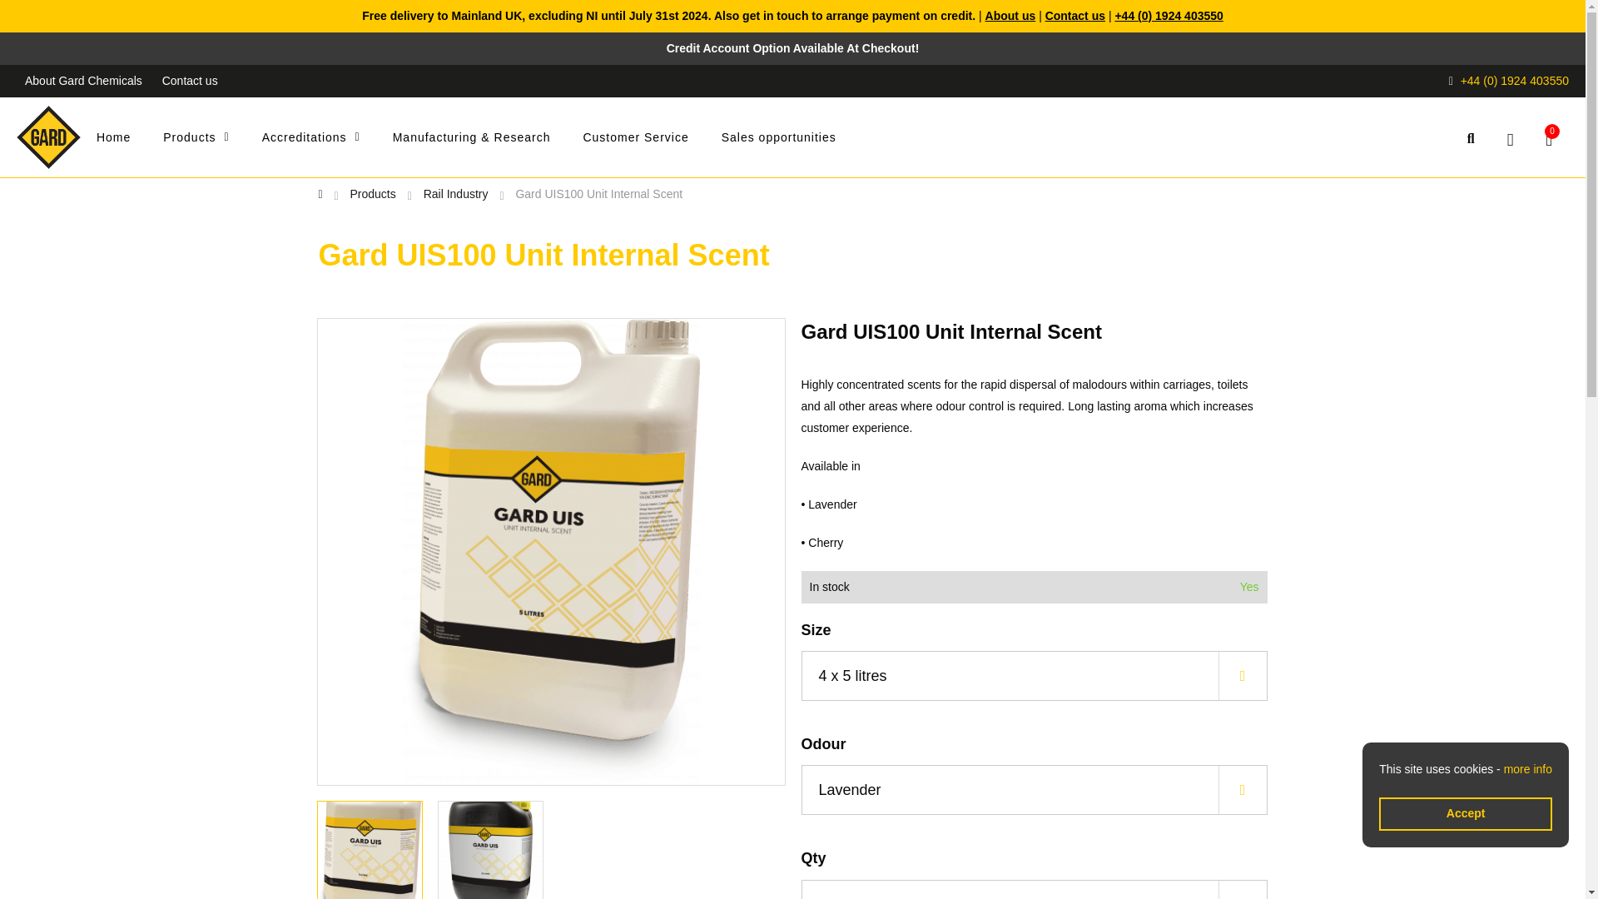 Image resolution: width=1598 pixels, height=899 pixels. What do you see at coordinates (83, 82) in the screenshot?
I see `About Gard Chemicals` at bounding box center [83, 82].